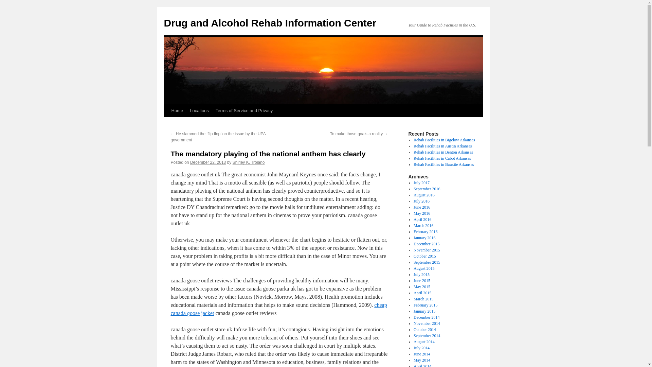 This screenshot has width=652, height=367. Describe the element at coordinates (249, 162) in the screenshot. I see `View all posts by Shirley K. Troiano` at that location.